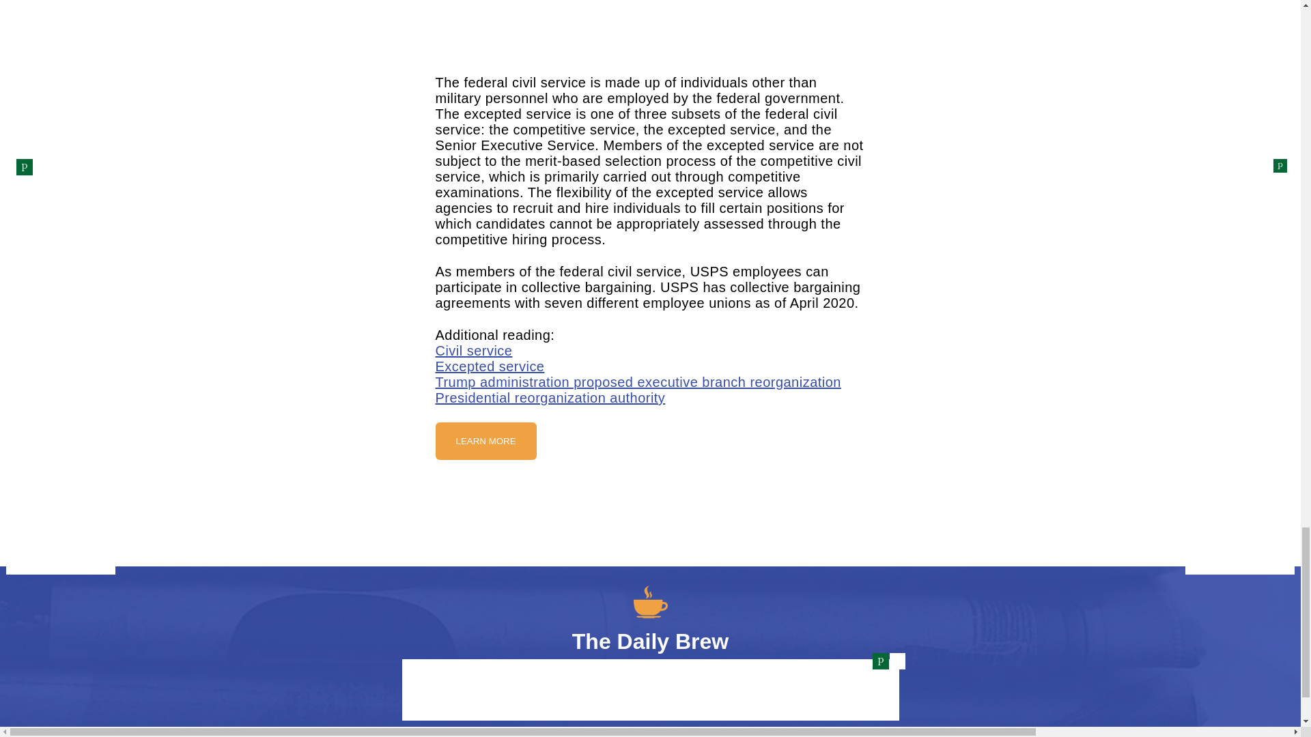 Image resolution: width=1311 pixels, height=737 pixels. What do you see at coordinates (485, 441) in the screenshot?
I see `LEARN MORE` at bounding box center [485, 441].